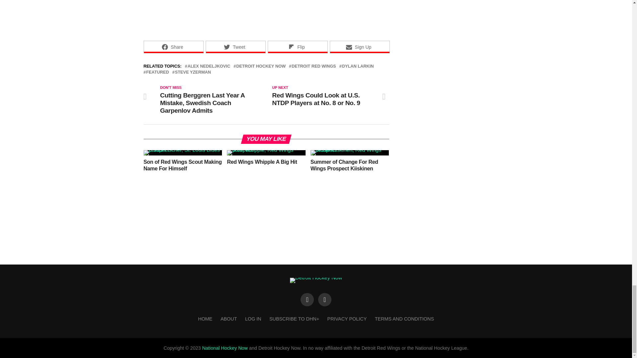 The image size is (637, 358). What do you see at coordinates (173, 47) in the screenshot?
I see `Share on Share` at bounding box center [173, 47].